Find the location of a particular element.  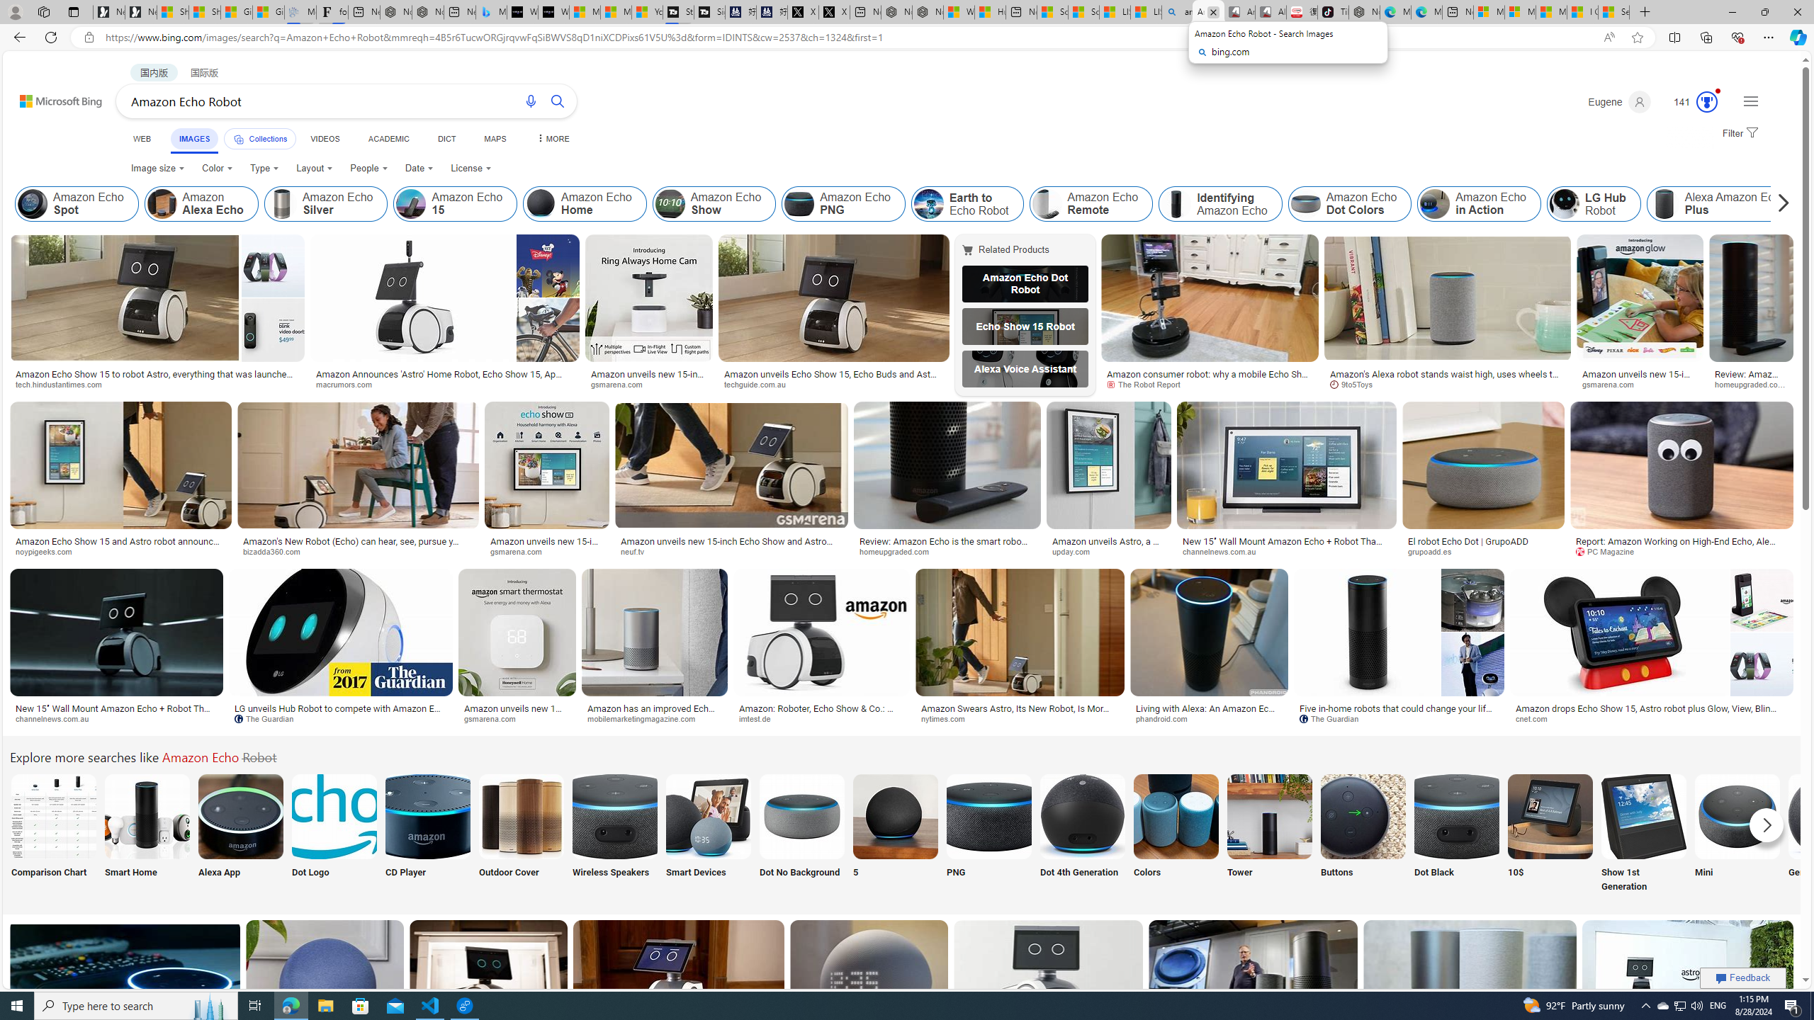

Type is located at coordinates (265, 169).